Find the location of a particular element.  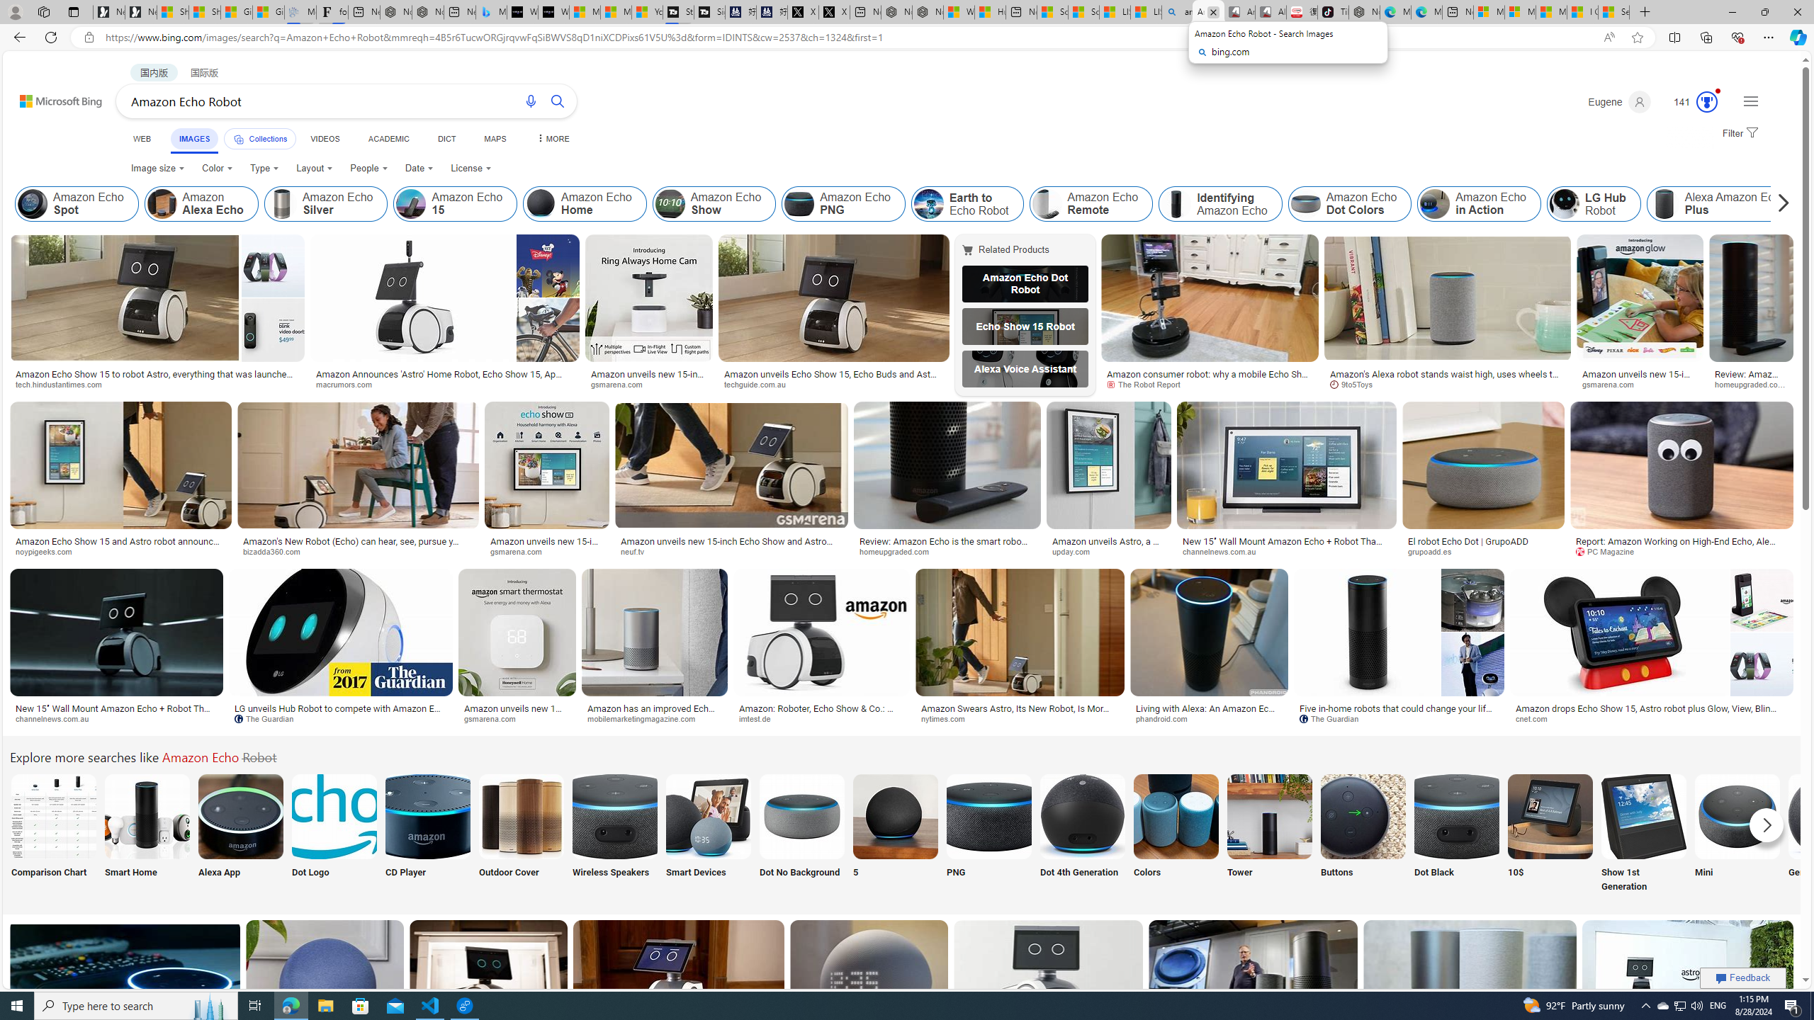

Type is located at coordinates (265, 169).